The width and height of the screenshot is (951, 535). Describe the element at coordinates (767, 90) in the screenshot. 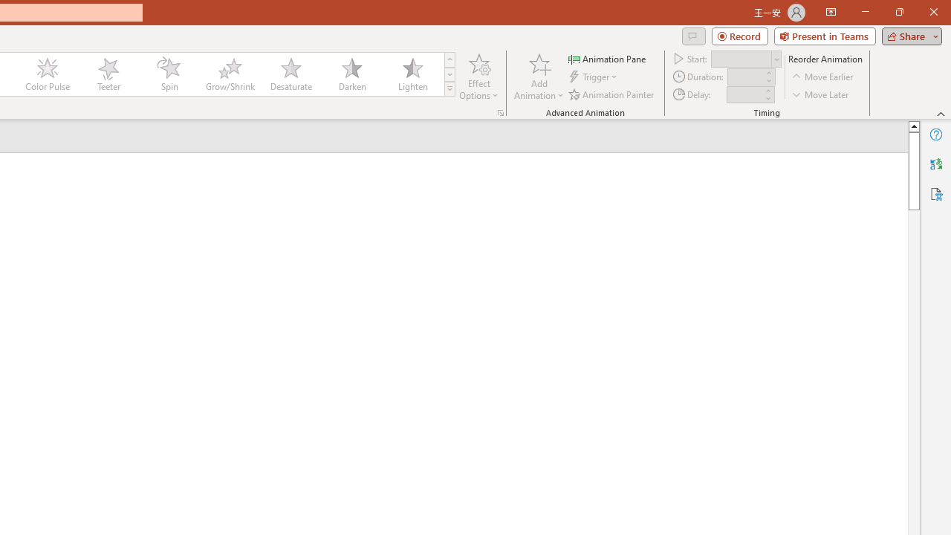

I see `More` at that location.